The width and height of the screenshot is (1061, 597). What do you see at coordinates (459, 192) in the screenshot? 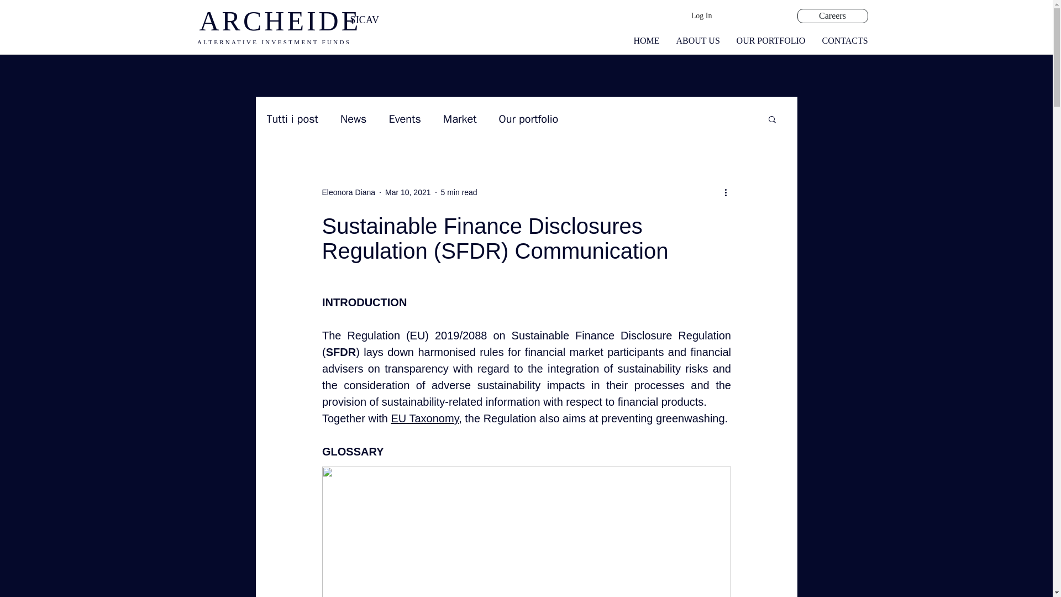
I see `5 min read` at bounding box center [459, 192].